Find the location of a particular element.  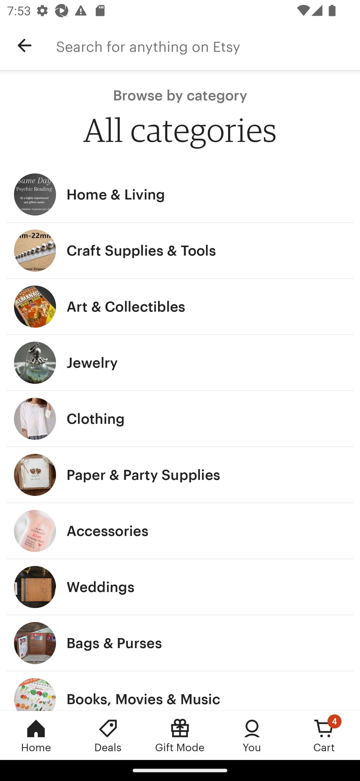

Weddings is located at coordinates (180, 587).